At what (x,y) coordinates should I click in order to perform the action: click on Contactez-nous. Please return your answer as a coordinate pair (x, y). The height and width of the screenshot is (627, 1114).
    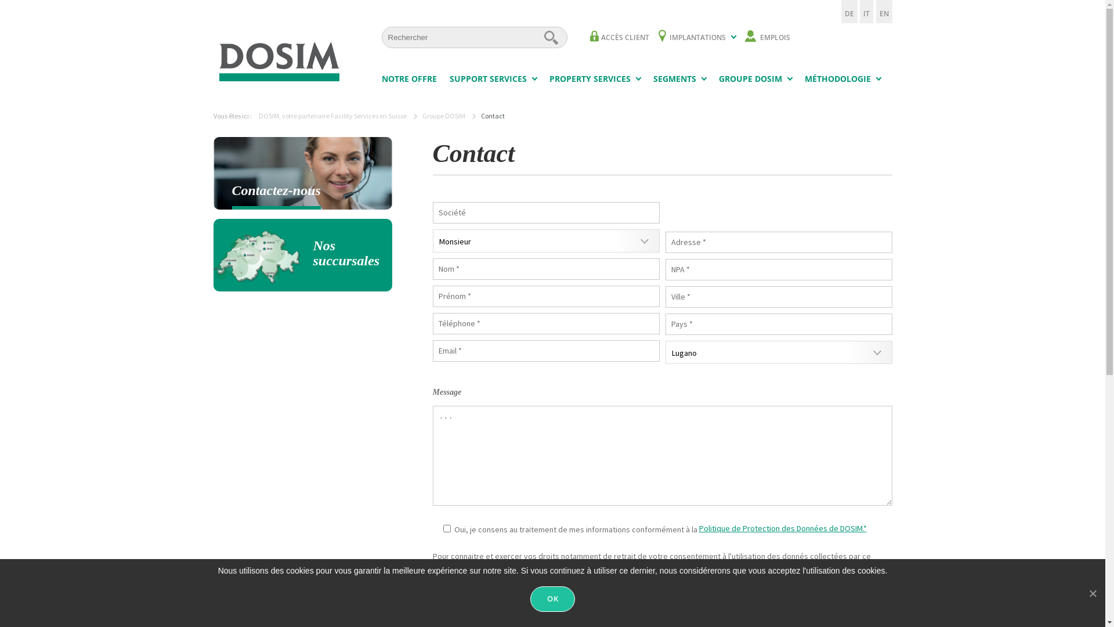
    Looking at the image, I should click on (303, 173).